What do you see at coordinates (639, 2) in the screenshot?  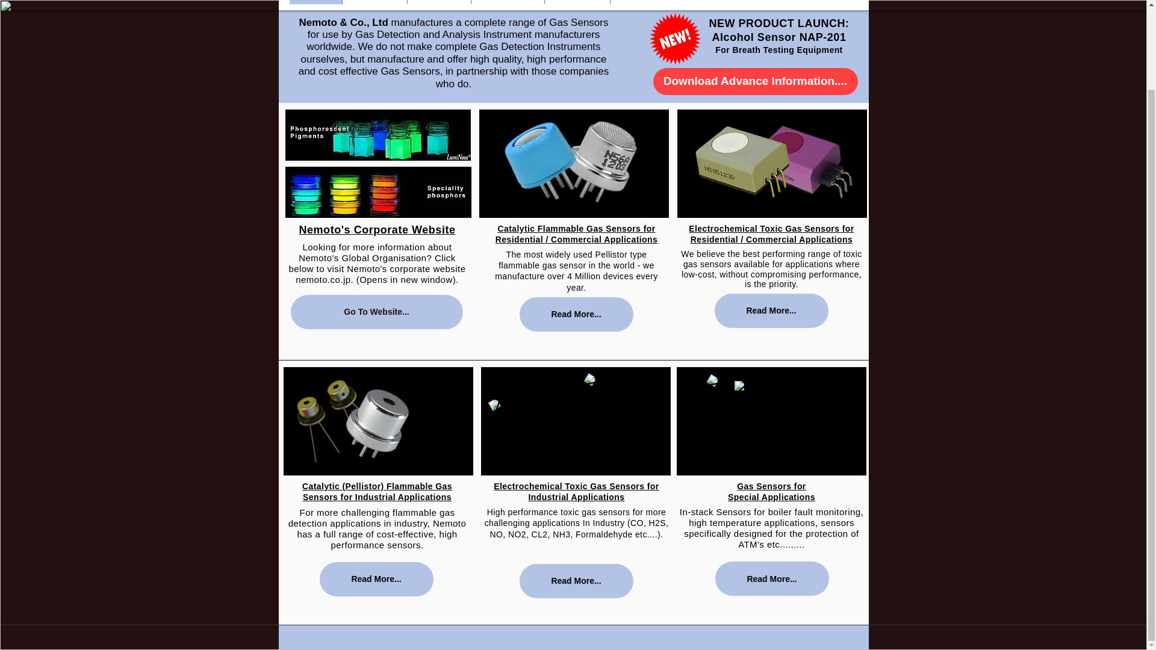 I see `Contact` at bounding box center [639, 2].